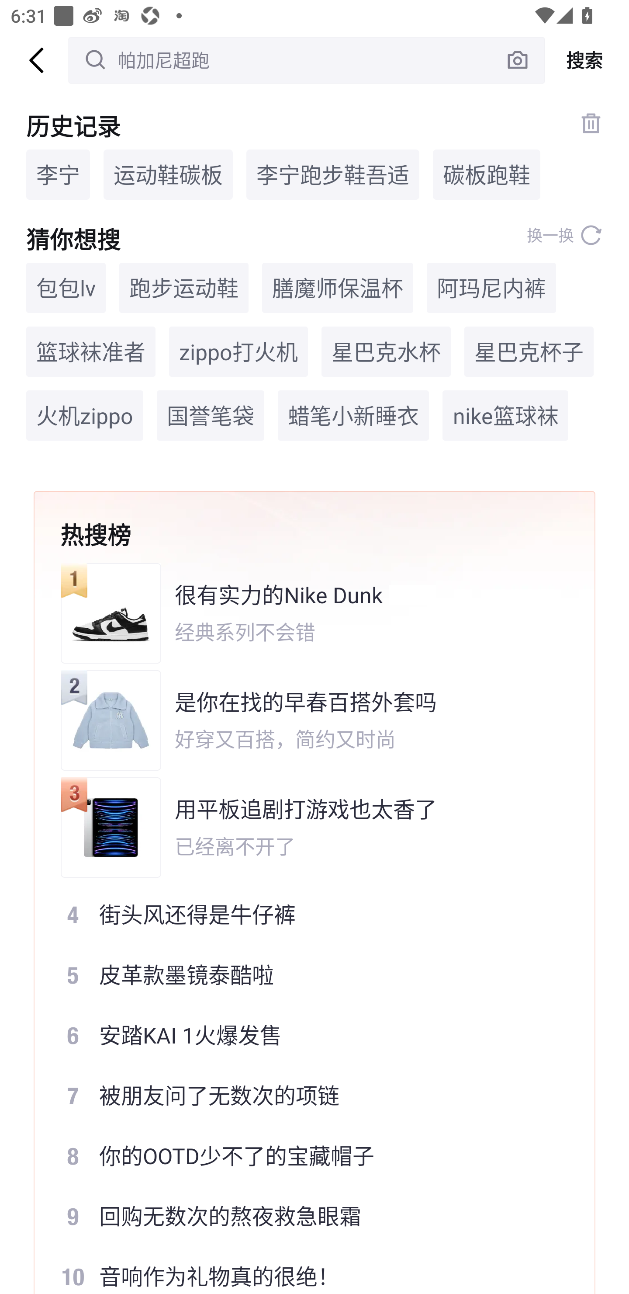 The height and width of the screenshot is (1294, 629). I want to click on 运动鞋碳板, so click(168, 174).